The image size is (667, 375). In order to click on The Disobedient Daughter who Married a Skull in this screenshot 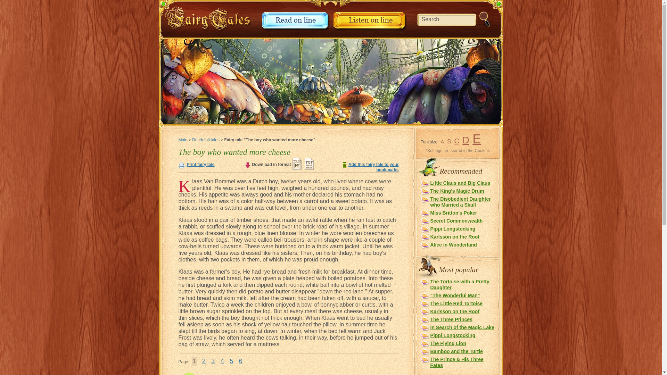, I will do `click(460, 202)`.